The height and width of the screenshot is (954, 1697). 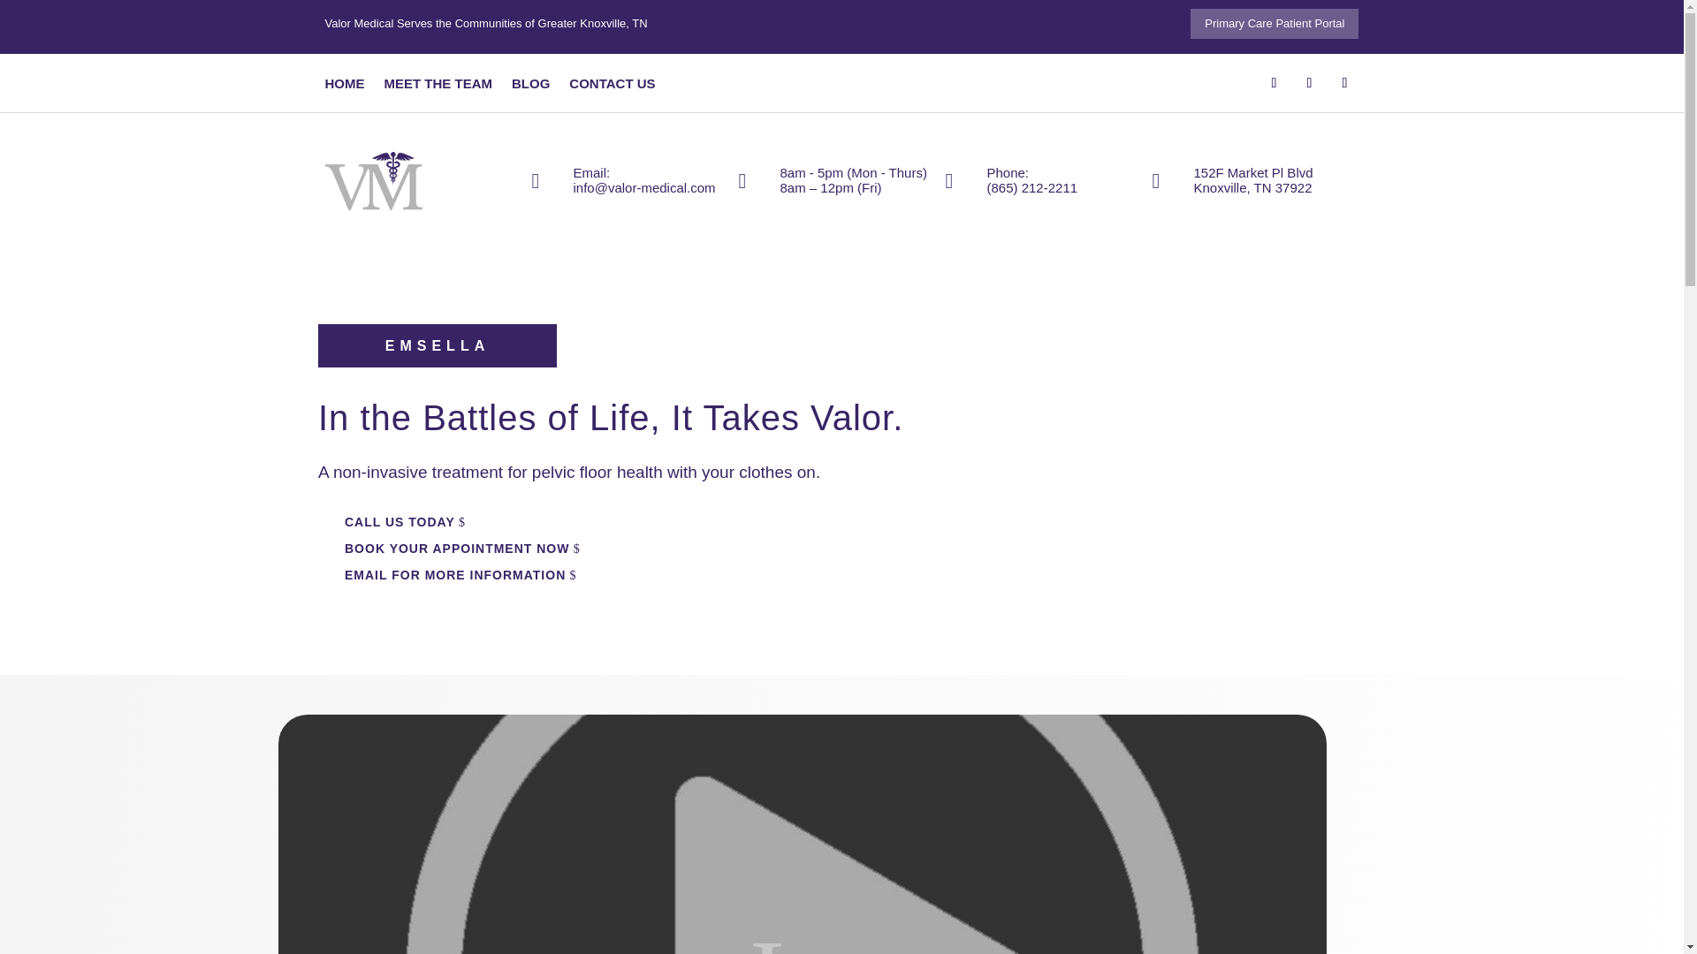 I want to click on HOME, so click(x=345, y=87).